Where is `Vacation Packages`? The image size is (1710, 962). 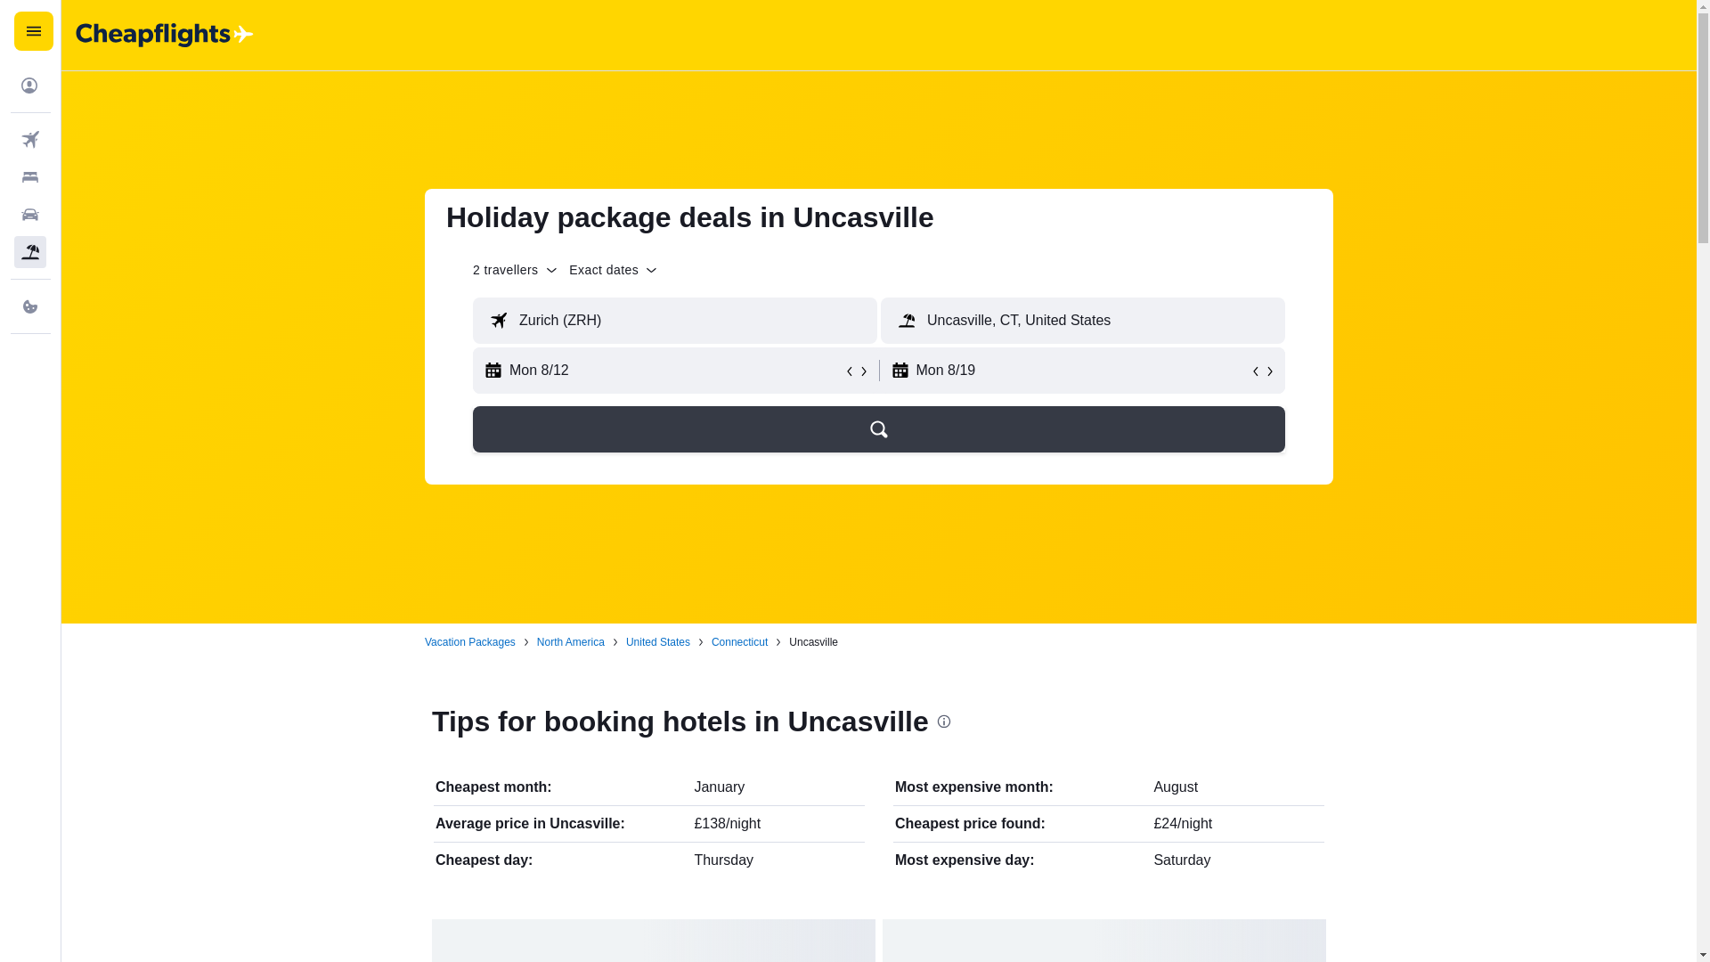 Vacation Packages is located at coordinates (470, 641).